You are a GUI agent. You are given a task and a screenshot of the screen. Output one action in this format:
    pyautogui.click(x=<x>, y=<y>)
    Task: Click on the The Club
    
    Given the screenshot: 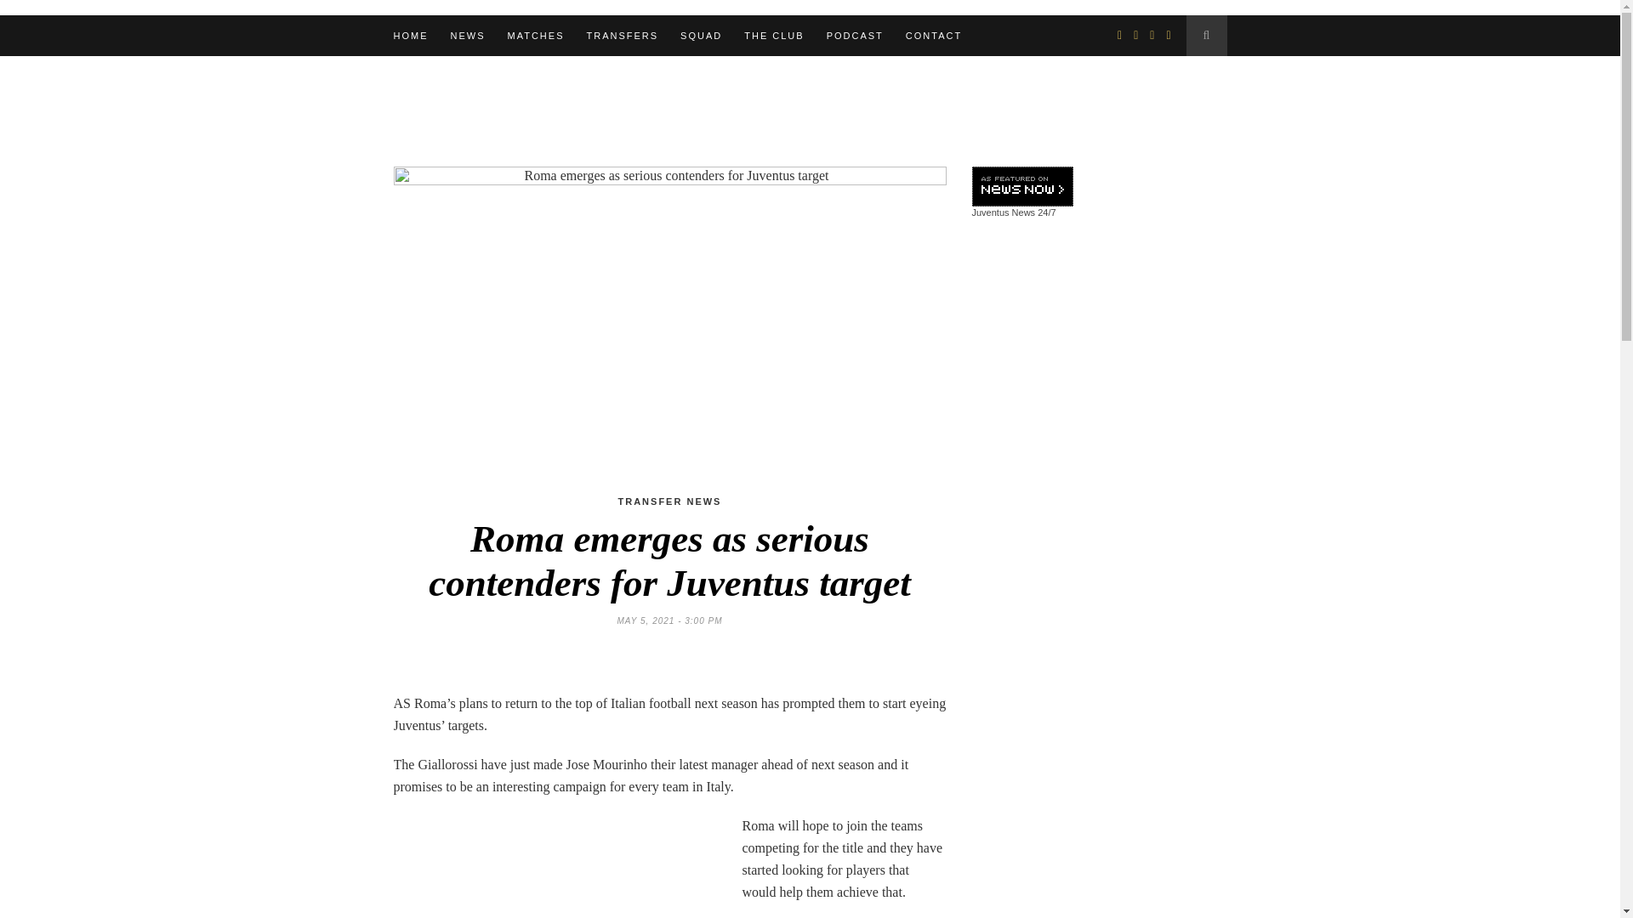 What is the action you would take?
    pyautogui.click(x=774, y=36)
    